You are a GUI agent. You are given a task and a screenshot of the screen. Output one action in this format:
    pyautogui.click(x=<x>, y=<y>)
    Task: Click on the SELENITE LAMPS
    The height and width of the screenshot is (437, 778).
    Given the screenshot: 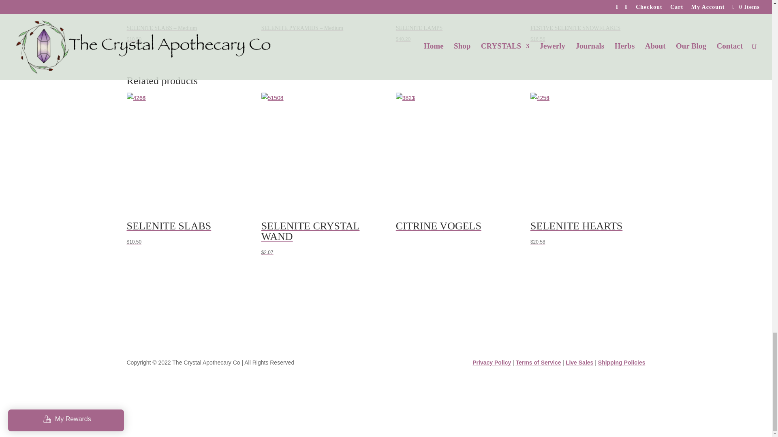 What is the action you would take?
    pyautogui.click(x=453, y=7)
    